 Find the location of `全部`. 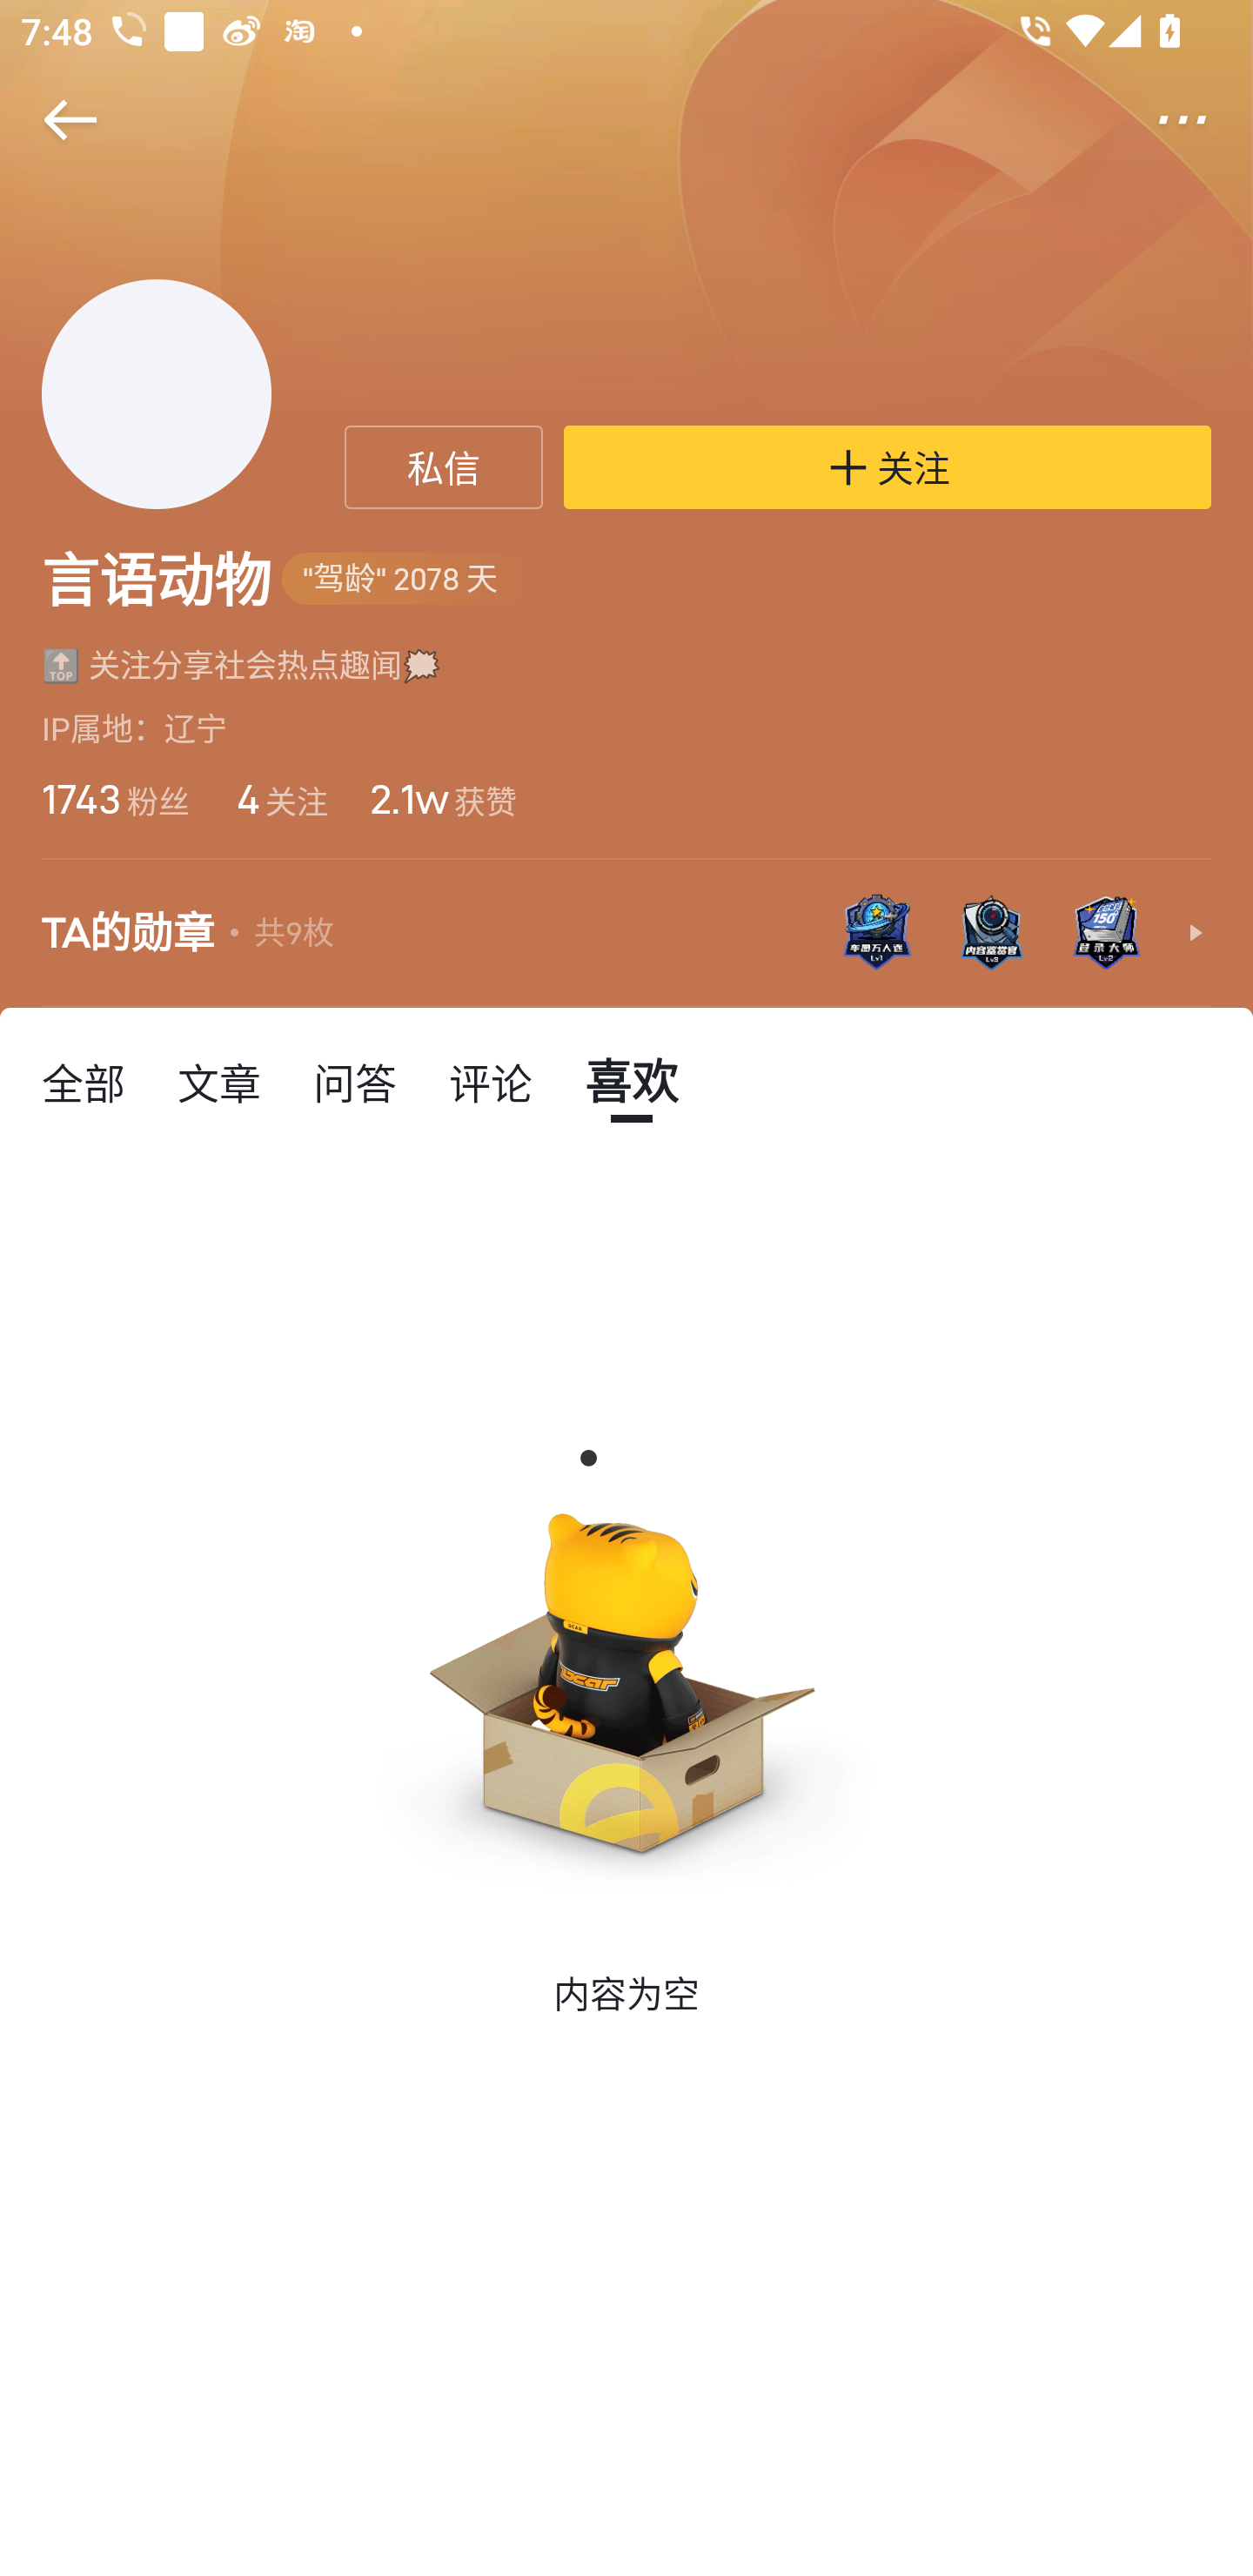

全部 is located at coordinates (84, 1081).